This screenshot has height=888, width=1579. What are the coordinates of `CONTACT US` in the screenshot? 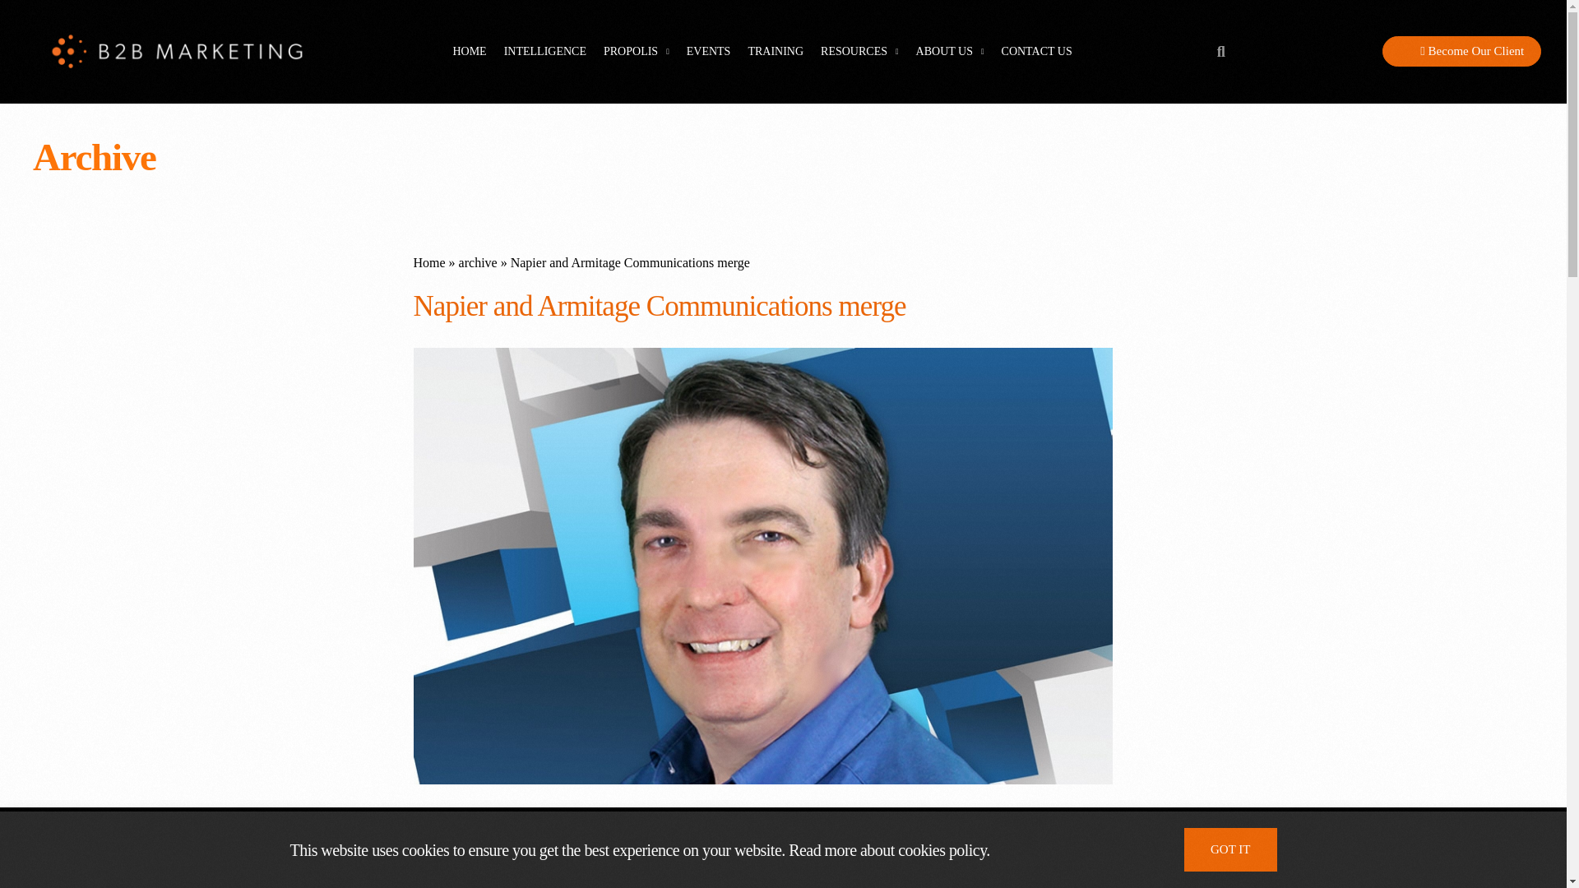 It's located at (1036, 51).